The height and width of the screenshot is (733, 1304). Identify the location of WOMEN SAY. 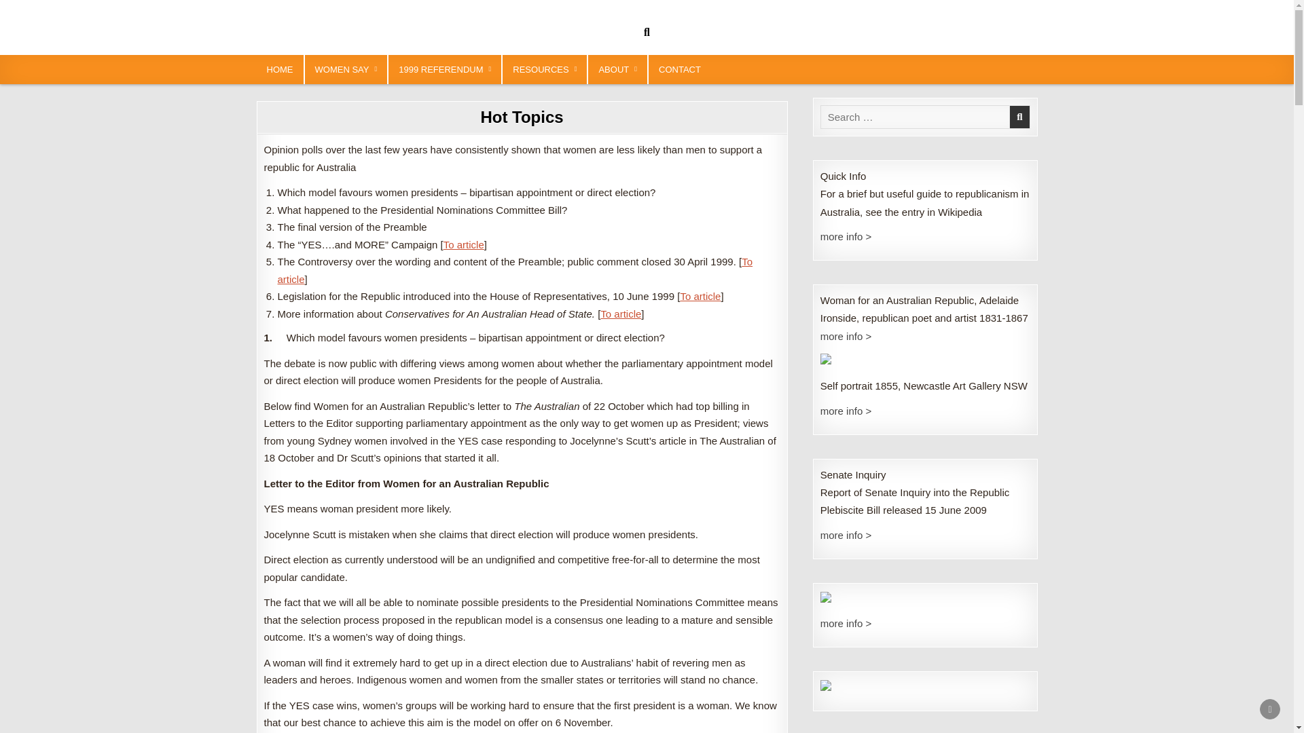
(346, 69).